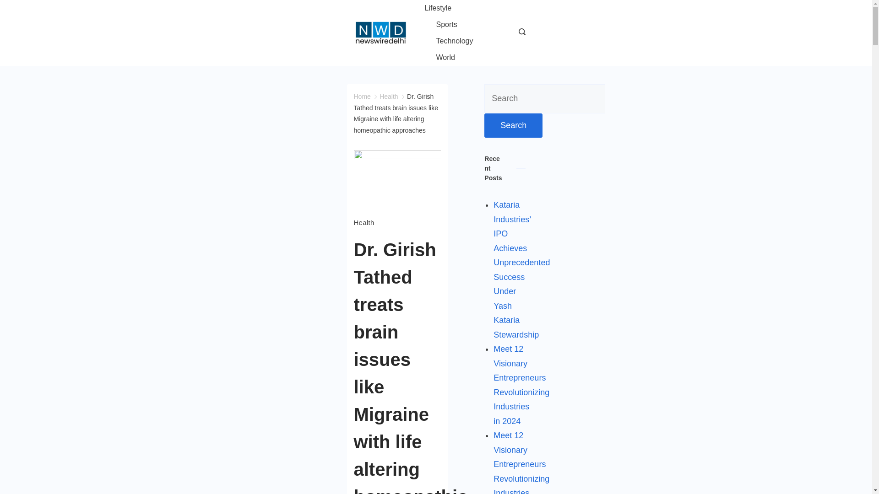 The width and height of the screenshot is (879, 494). What do you see at coordinates (439, 58) in the screenshot?
I see `World` at bounding box center [439, 58].